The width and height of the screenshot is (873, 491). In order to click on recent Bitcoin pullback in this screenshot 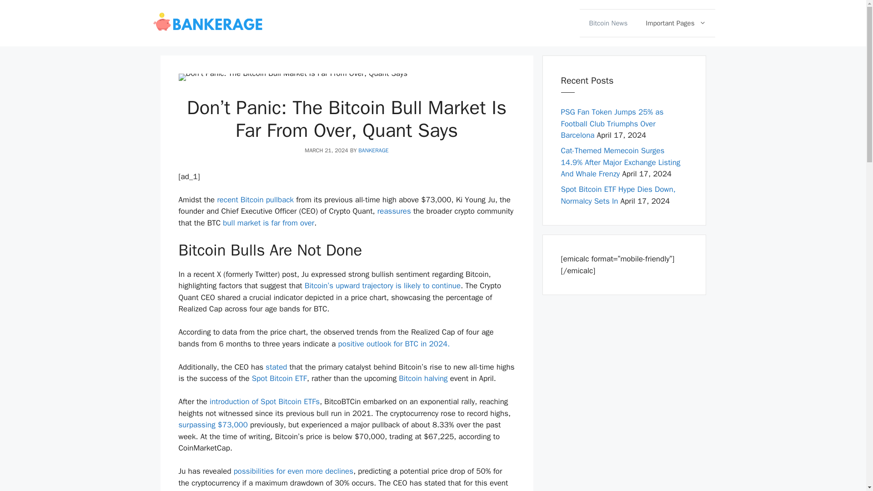, I will do `click(255, 200)`.